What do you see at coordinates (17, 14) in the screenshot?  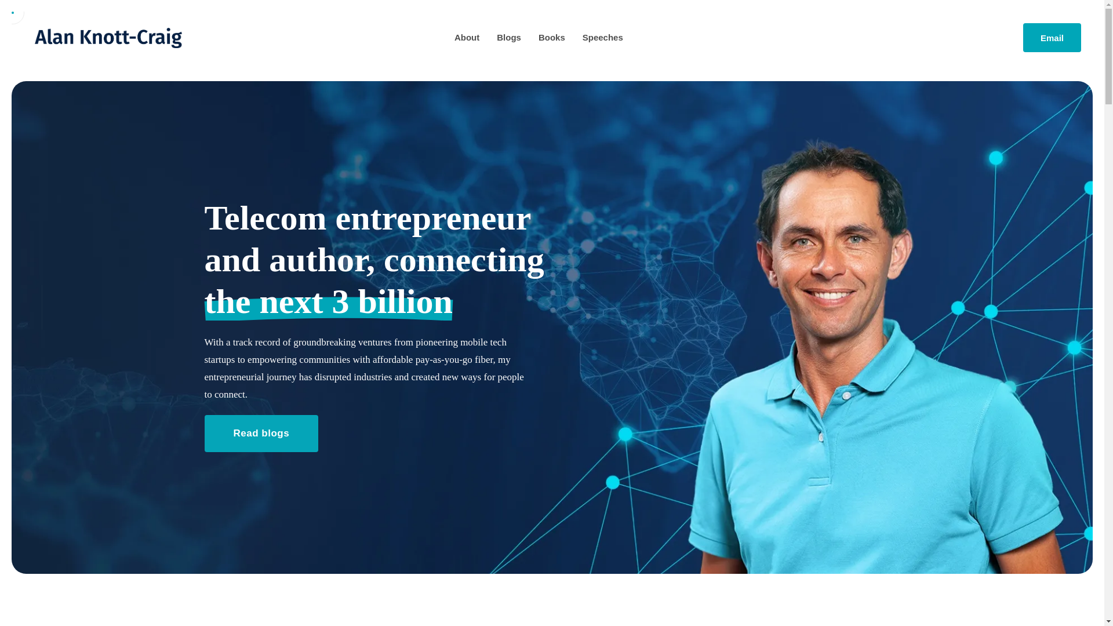 I see `Search` at bounding box center [17, 14].